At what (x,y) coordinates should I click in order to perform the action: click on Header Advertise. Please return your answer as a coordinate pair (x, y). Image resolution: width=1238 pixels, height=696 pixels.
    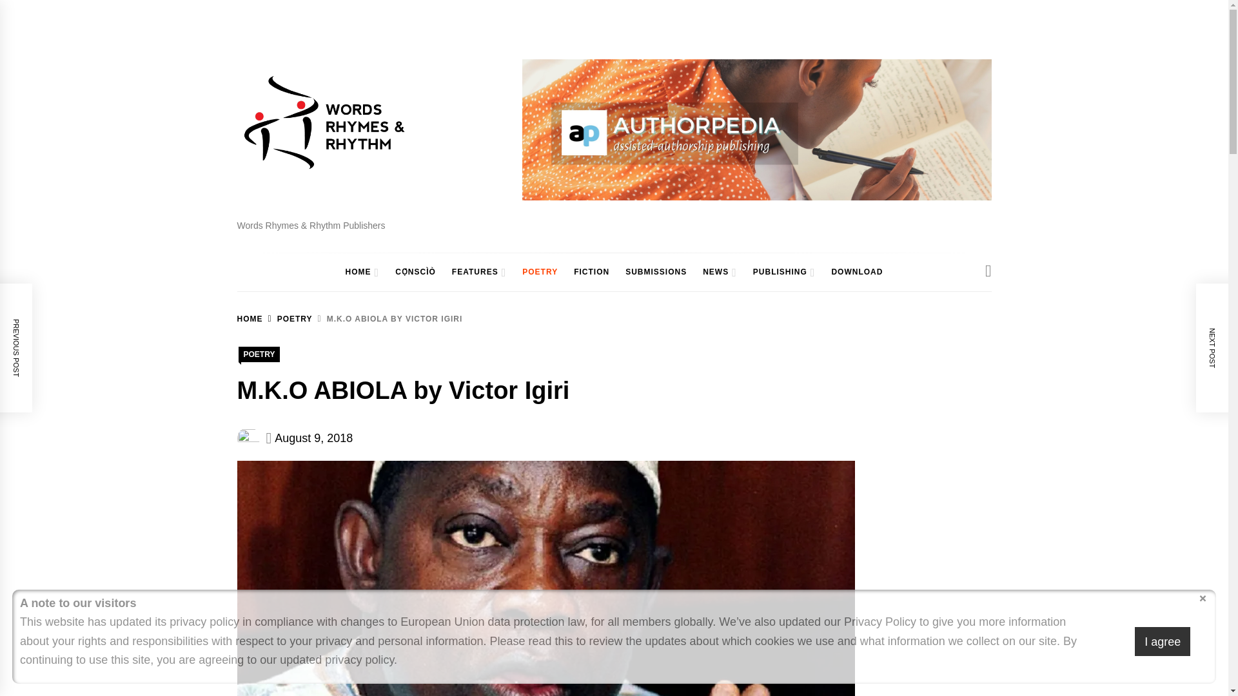
    Looking at the image, I should click on (757, 129).